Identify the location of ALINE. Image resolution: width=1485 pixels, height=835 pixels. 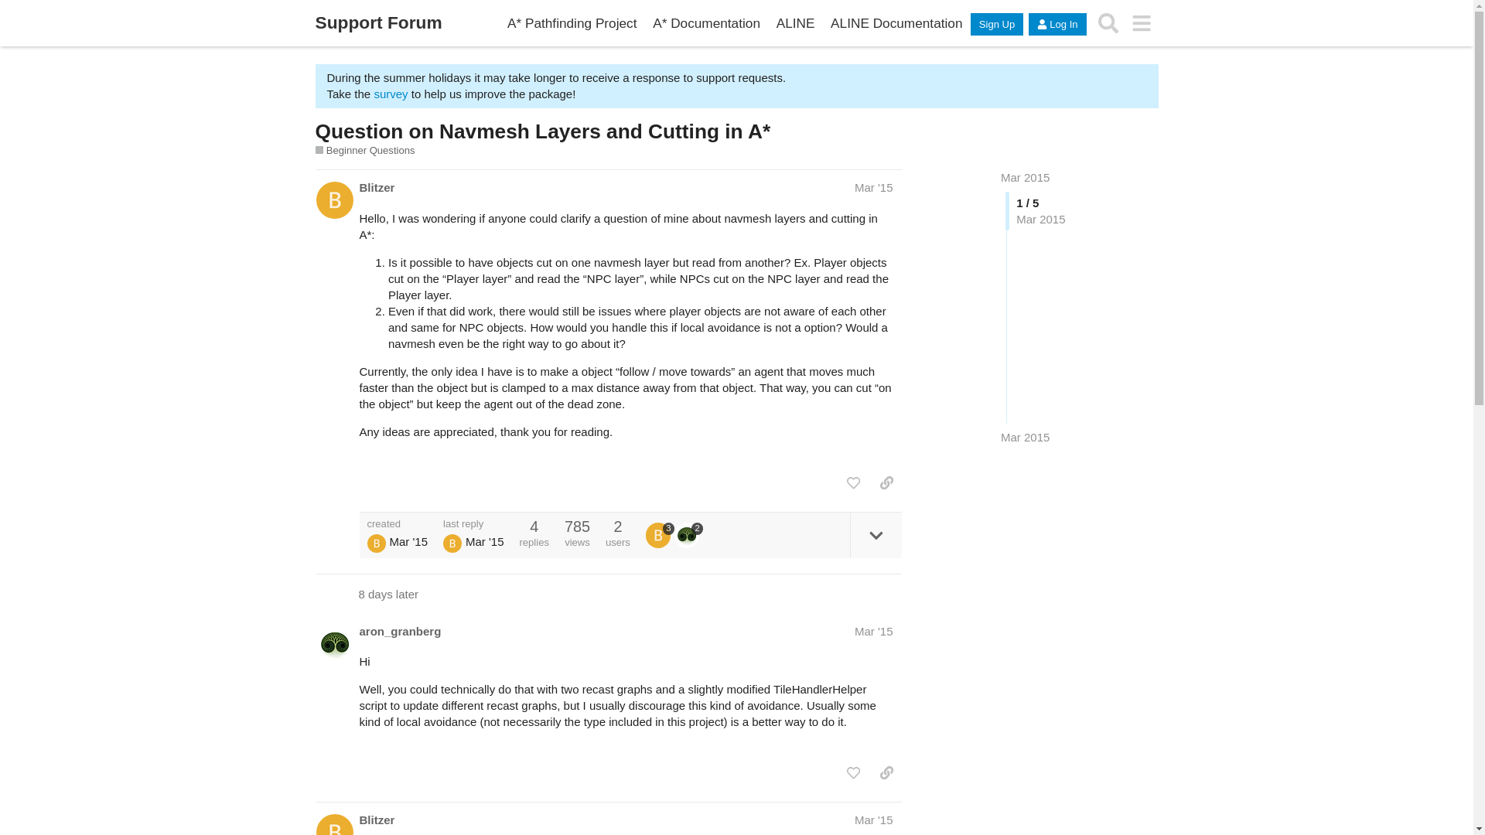
(795, 23).